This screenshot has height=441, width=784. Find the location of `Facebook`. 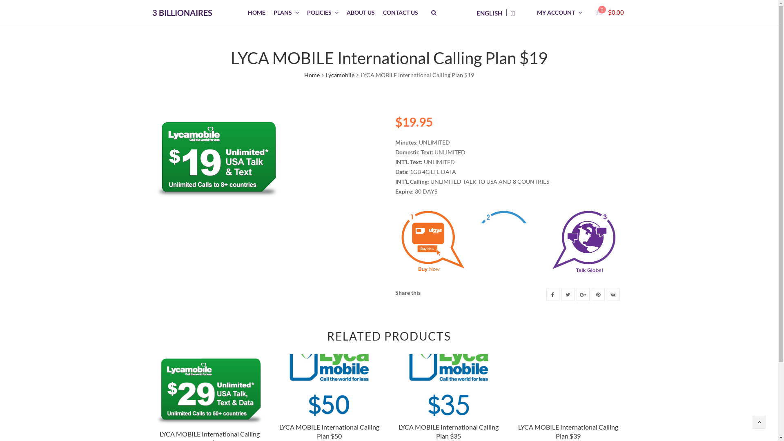

Facebook is located at coordinates (553, 294).